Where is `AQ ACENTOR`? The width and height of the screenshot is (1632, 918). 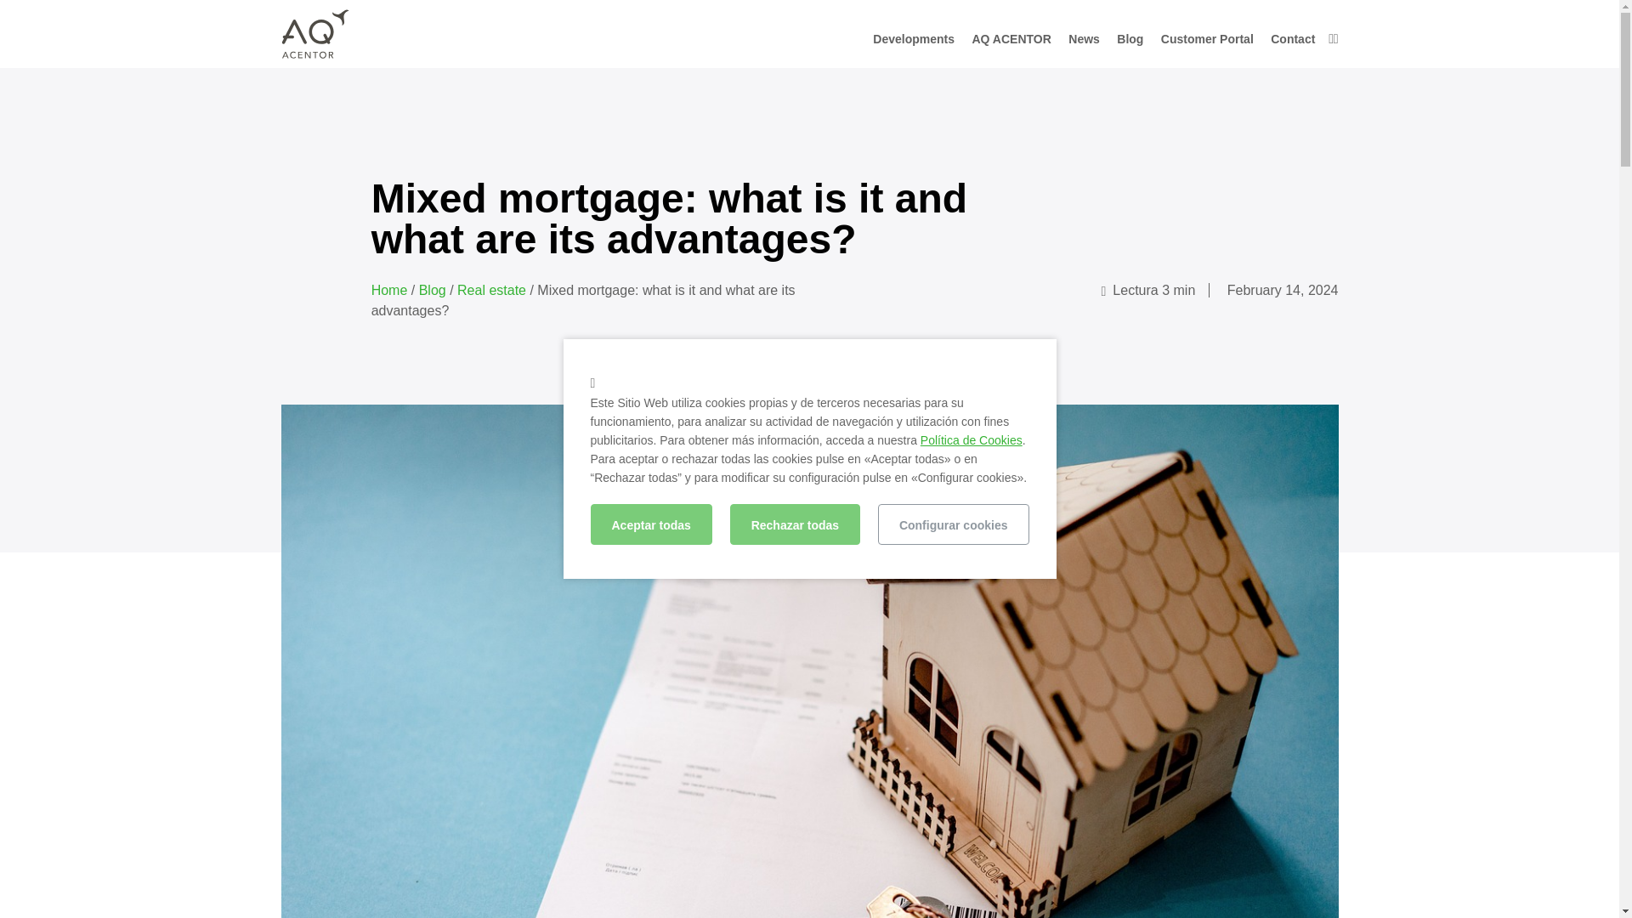
AQ ACENTOR is located at coordinates (1011, 44).